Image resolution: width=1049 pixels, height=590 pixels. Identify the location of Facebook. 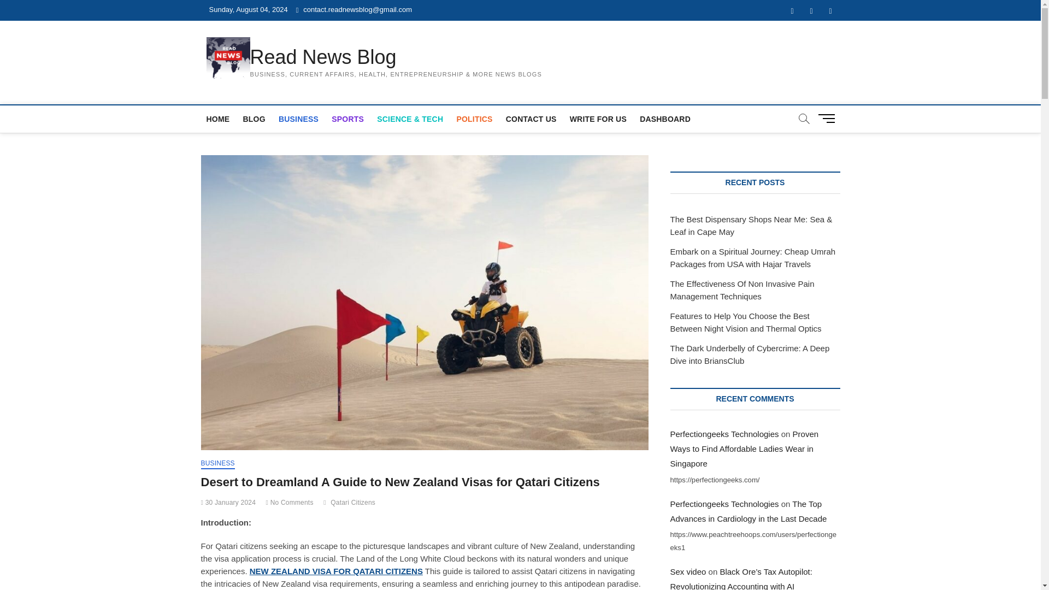
(792, 11).